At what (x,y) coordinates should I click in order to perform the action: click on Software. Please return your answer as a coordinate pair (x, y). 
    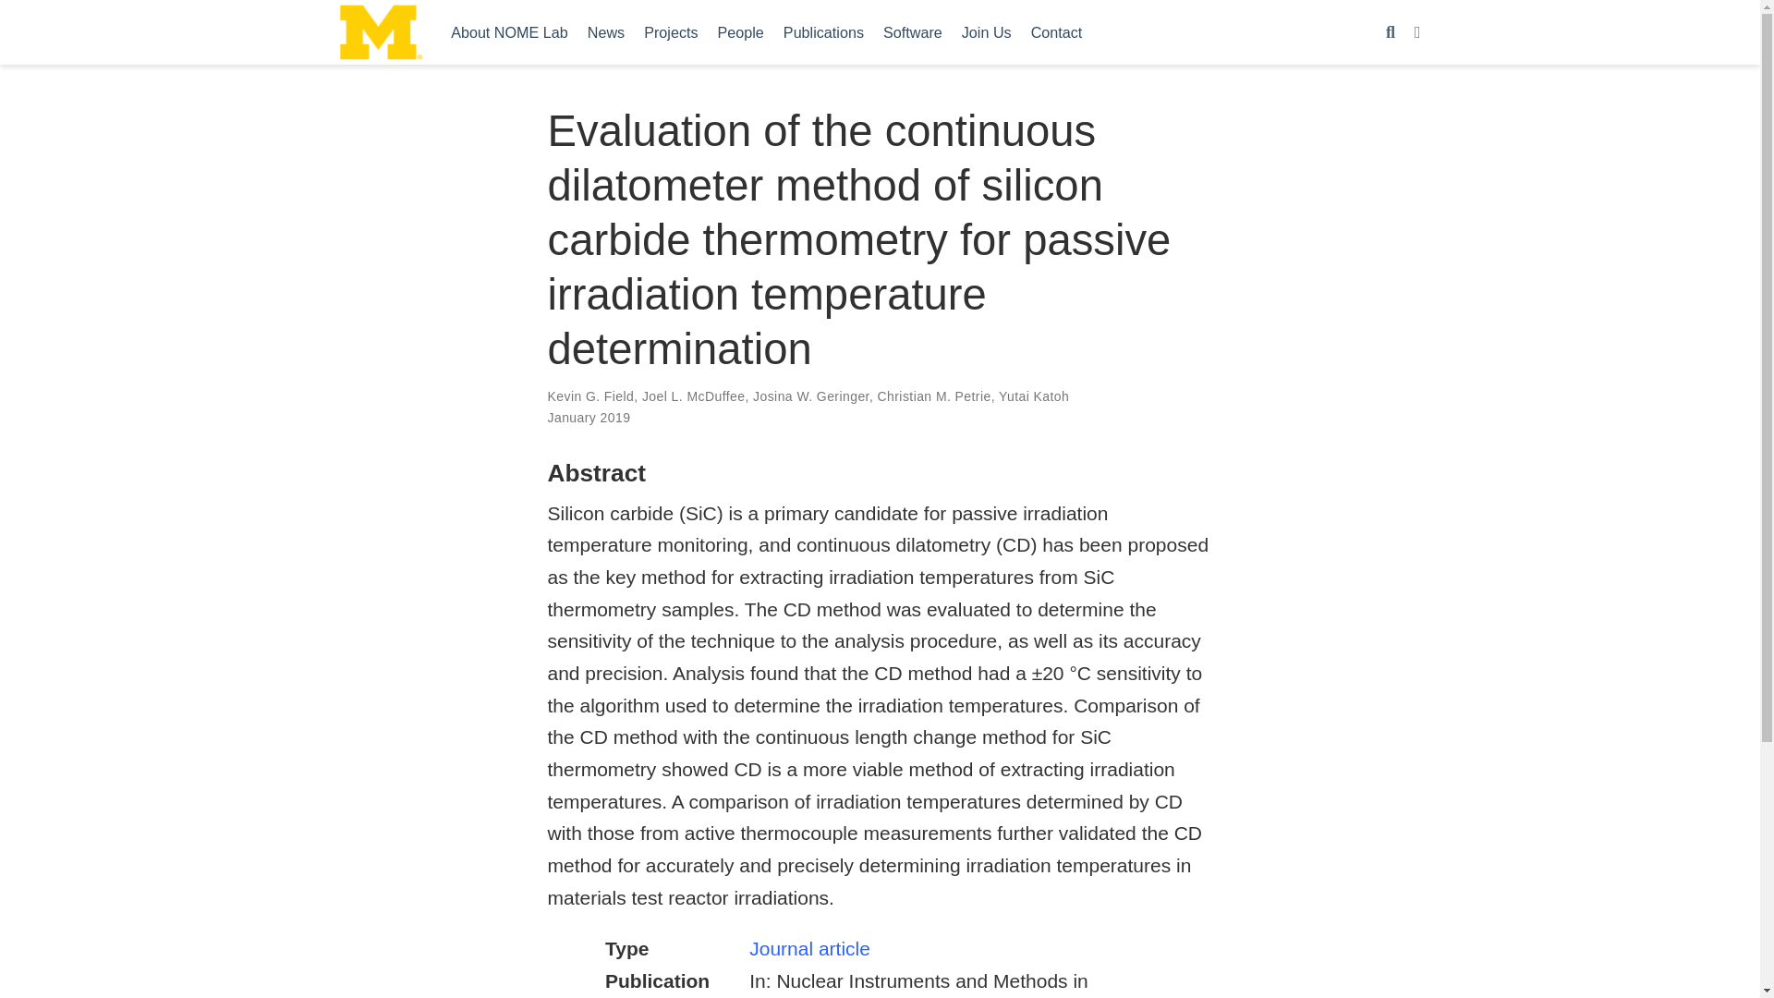
    Looking at the image, I should click on (911, 31).